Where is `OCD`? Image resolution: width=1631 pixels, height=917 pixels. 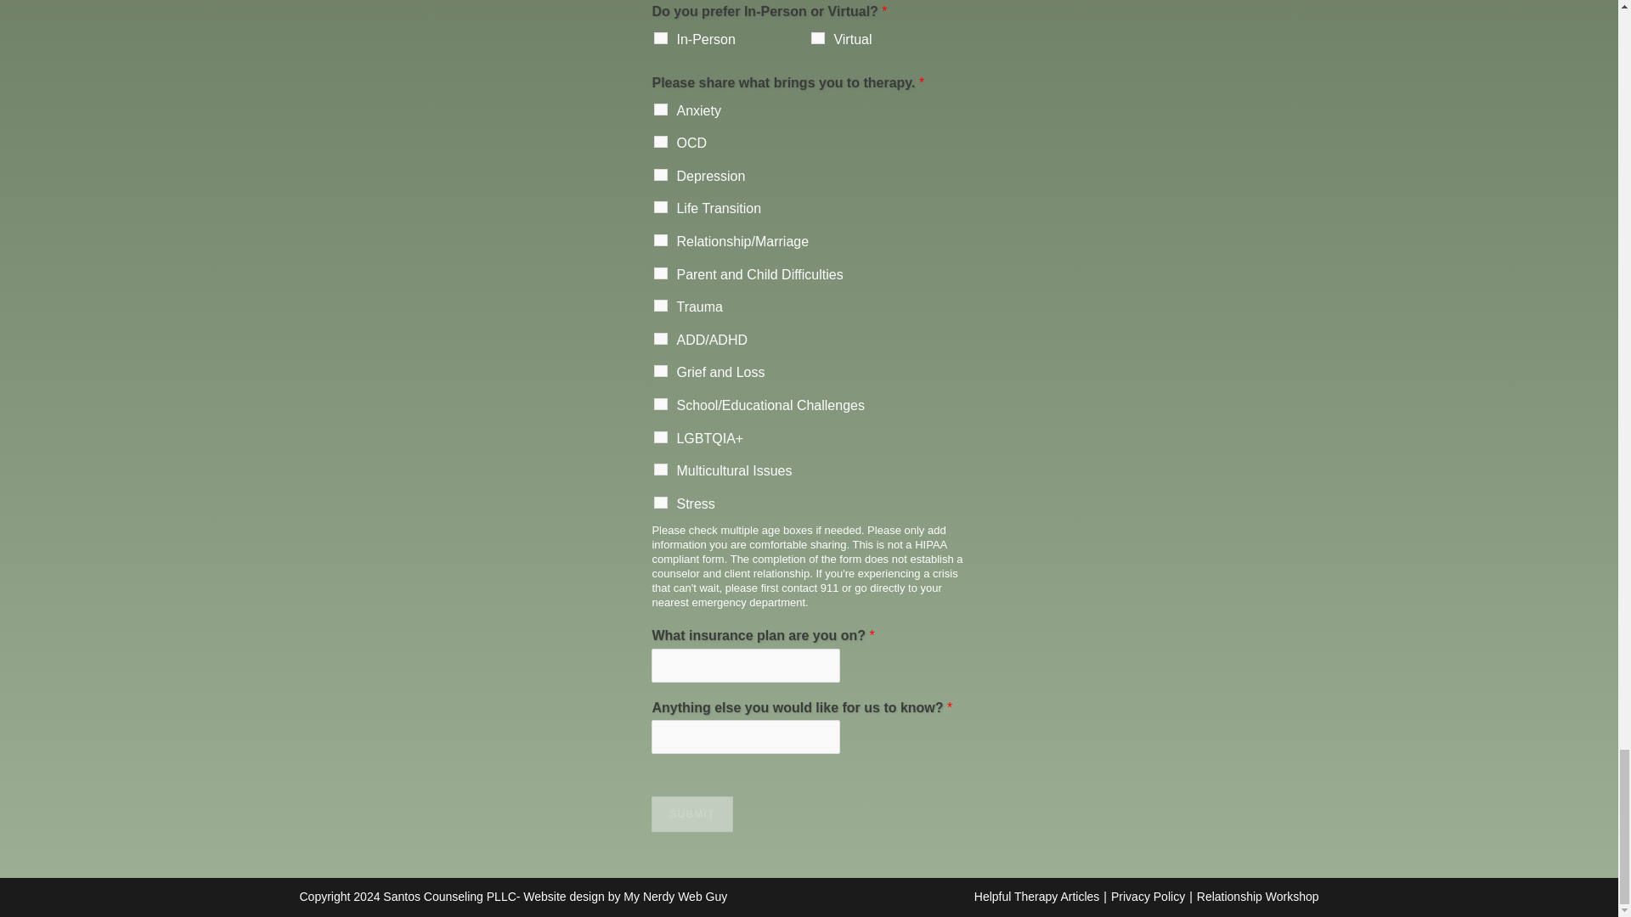 OCD is located at coordinates (660, 141).